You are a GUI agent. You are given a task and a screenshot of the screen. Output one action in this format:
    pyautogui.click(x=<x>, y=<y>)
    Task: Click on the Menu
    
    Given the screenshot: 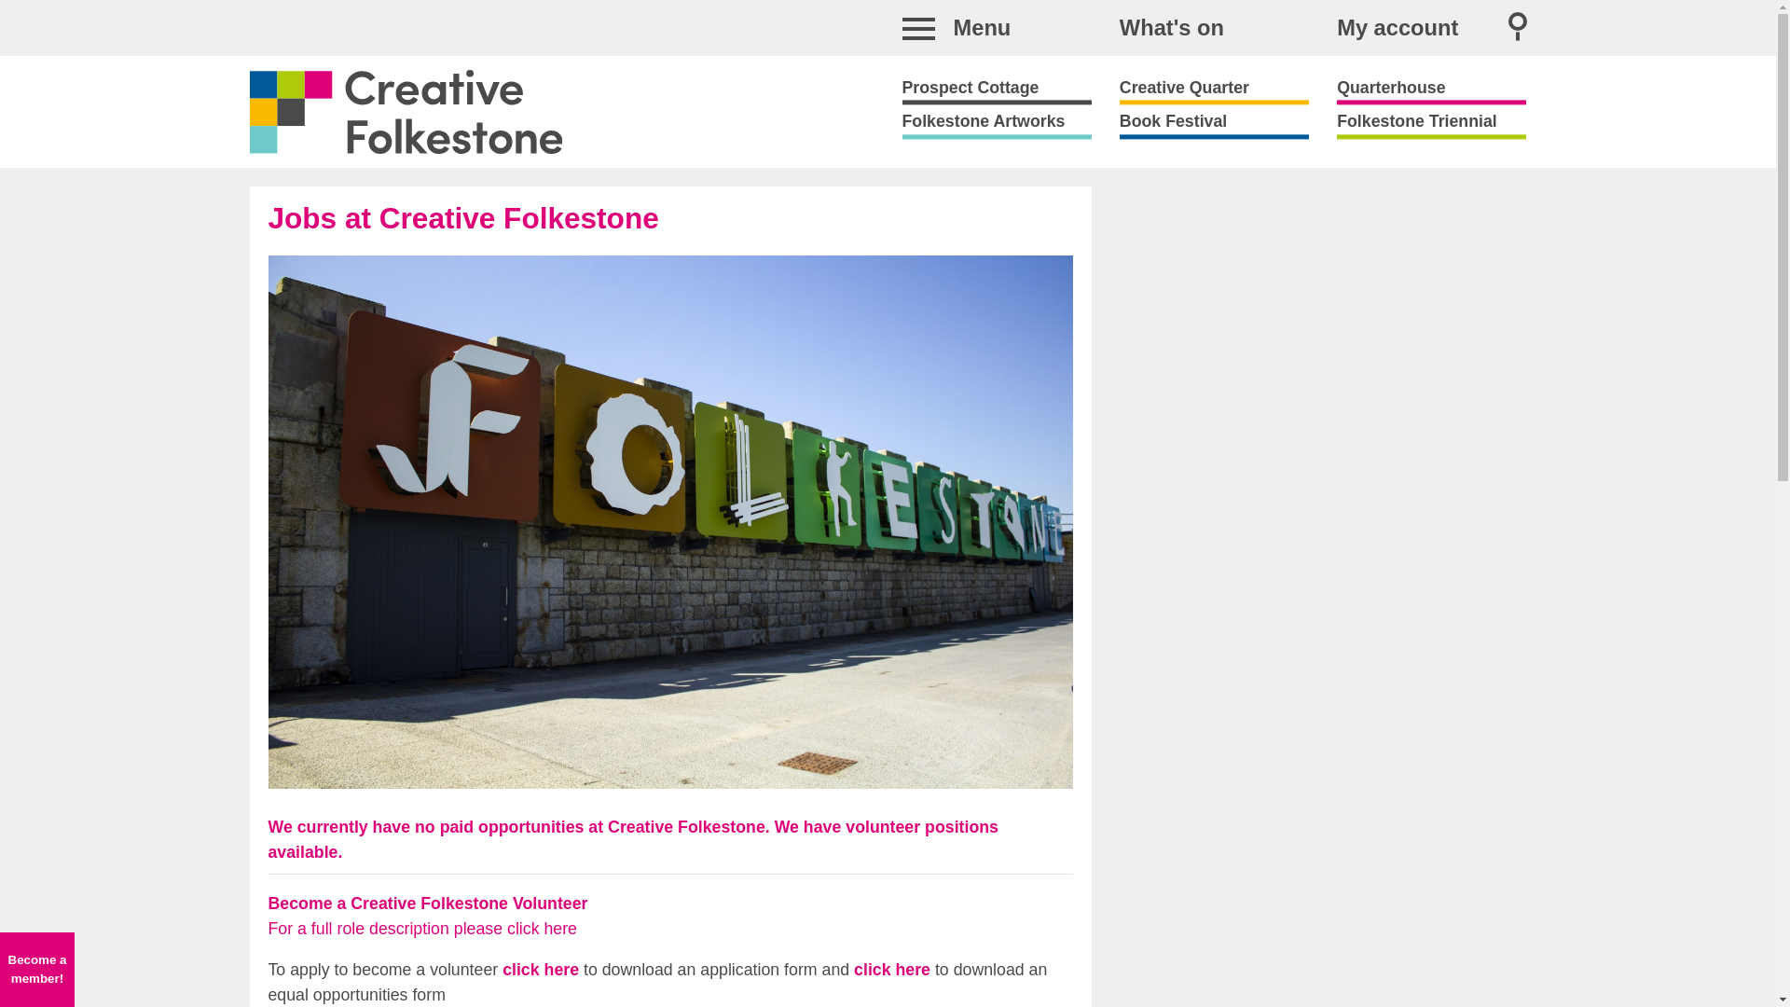 What is the action you would take?
    pyautogui.click(x=997, y=27)
    